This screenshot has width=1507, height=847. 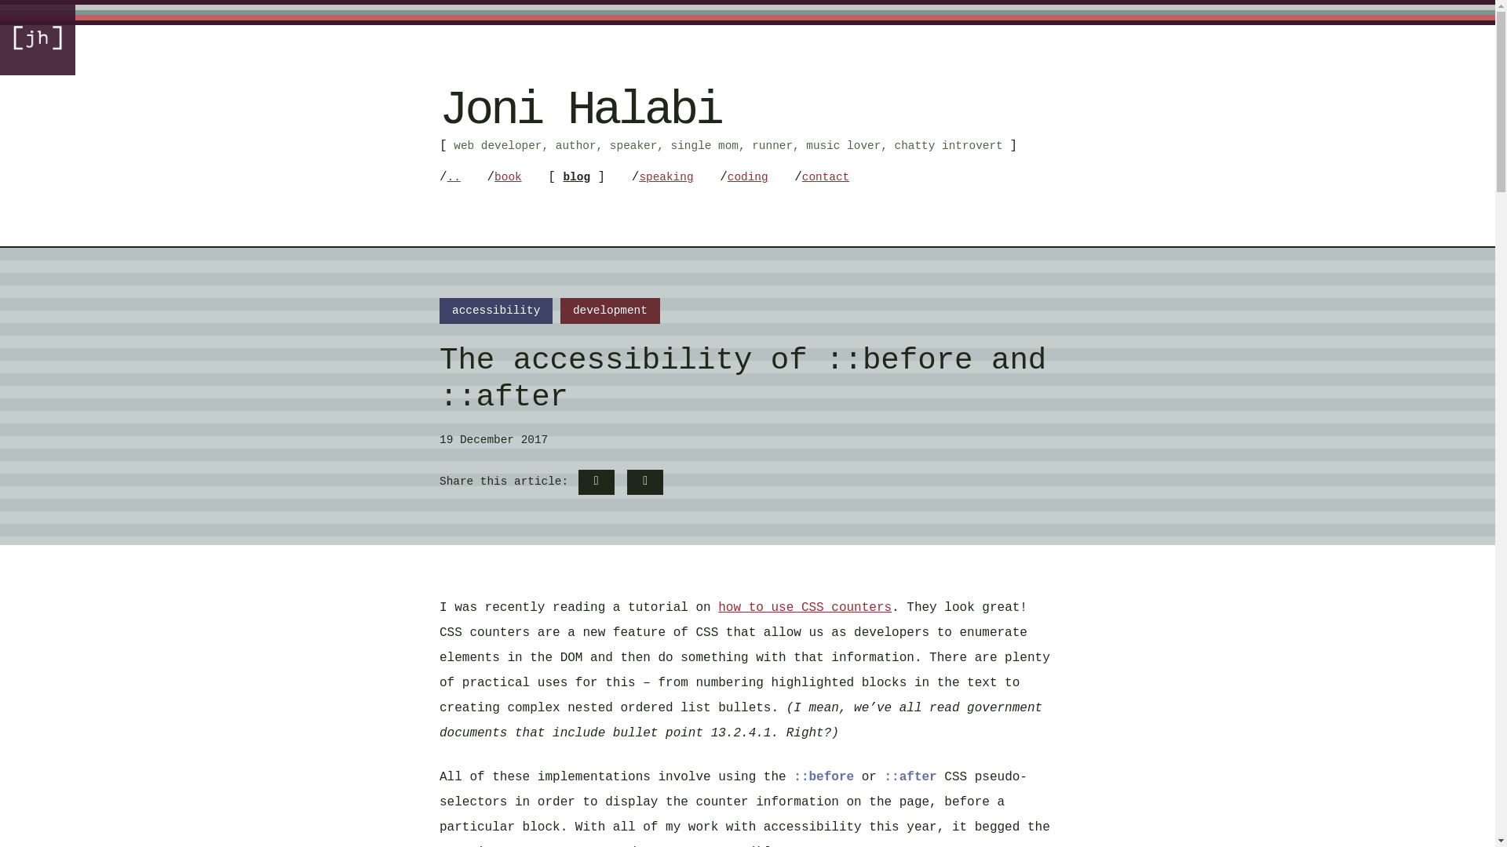 What do you see at coordinates (748, 177) in the screenshot?
I see `coding` at bounding box center [748, 177].